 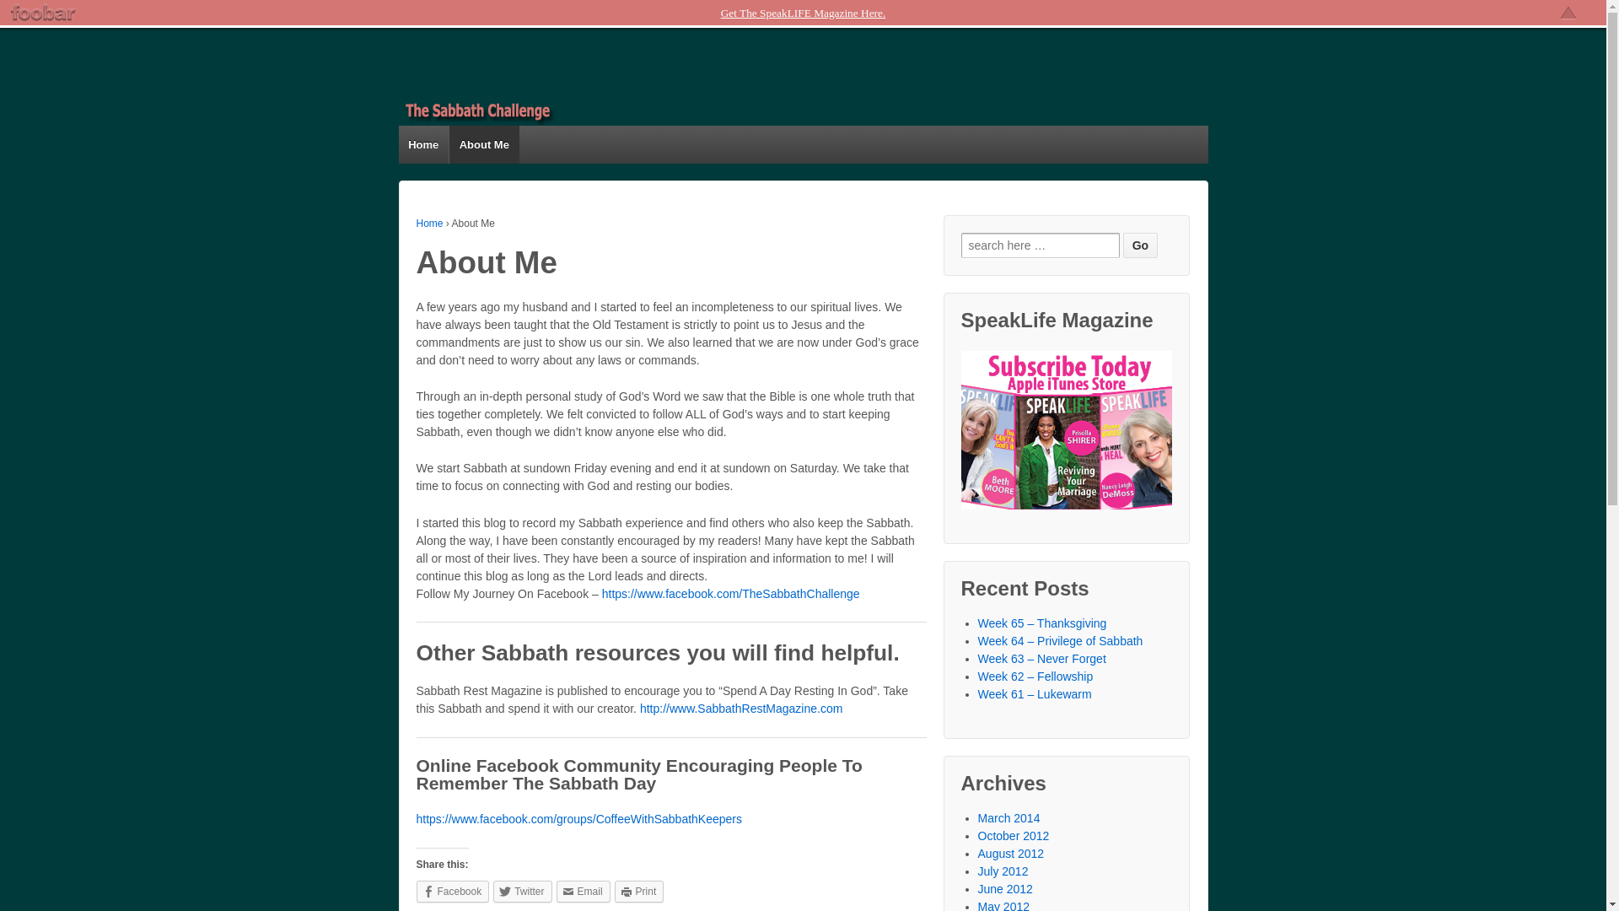 I want to click on Share on Facebook, so click(x=453, y=892).